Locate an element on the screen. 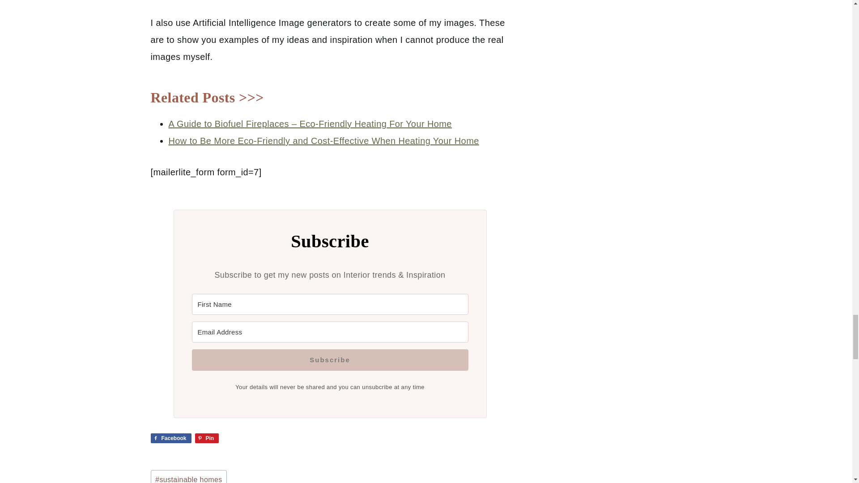  sustainable homes is located at coordinates (188, 476).